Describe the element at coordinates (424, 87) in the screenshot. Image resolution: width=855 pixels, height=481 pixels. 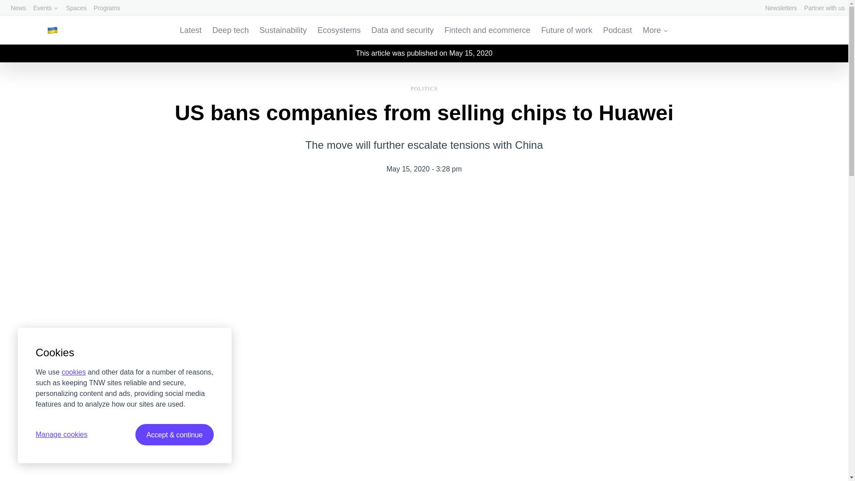
I see `POLITICS` at that location.